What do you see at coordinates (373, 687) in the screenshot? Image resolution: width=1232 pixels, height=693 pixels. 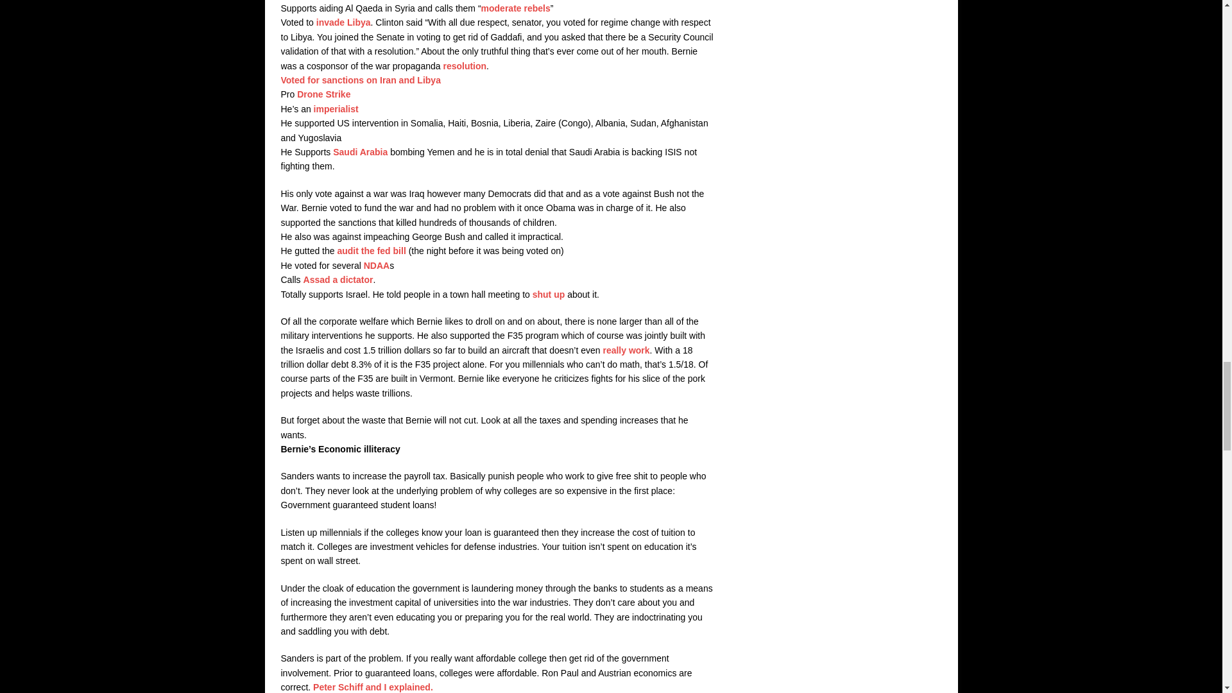 I see `Peter Schiff and I explained.` at bounding box center [373, 687].